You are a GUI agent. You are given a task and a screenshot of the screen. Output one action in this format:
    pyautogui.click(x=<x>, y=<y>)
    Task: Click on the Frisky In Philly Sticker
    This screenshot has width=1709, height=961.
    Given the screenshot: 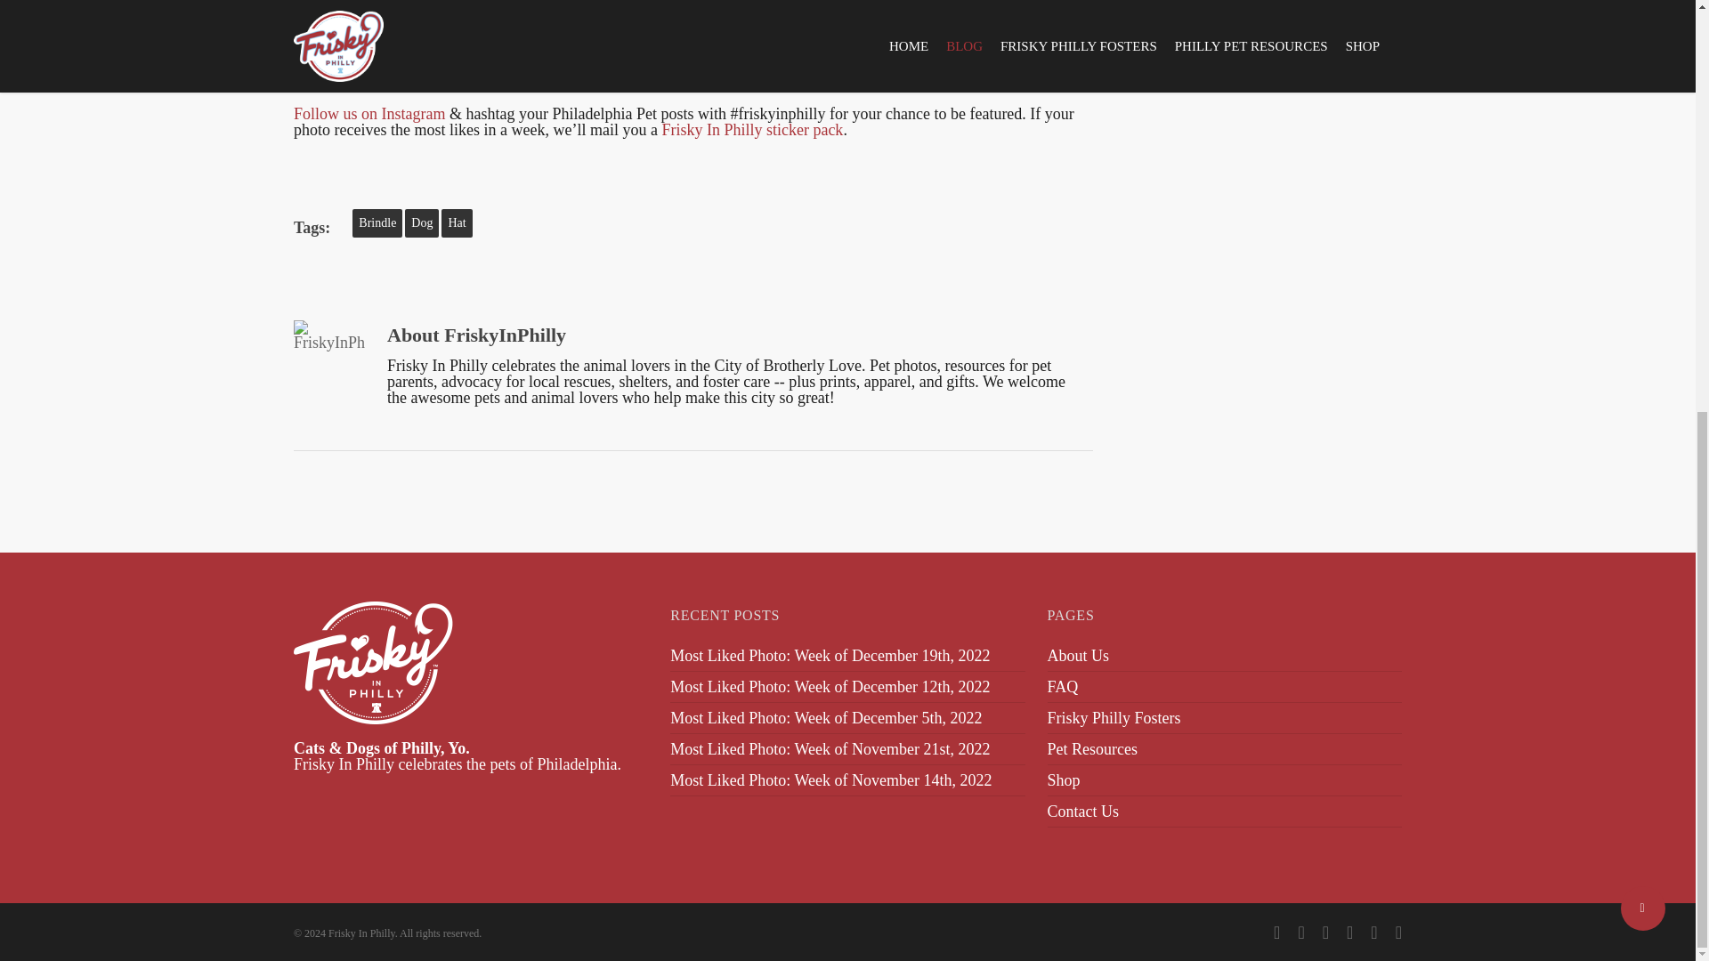 What is the action you would take?
    pyautogui.click(x=751, y=130)
    